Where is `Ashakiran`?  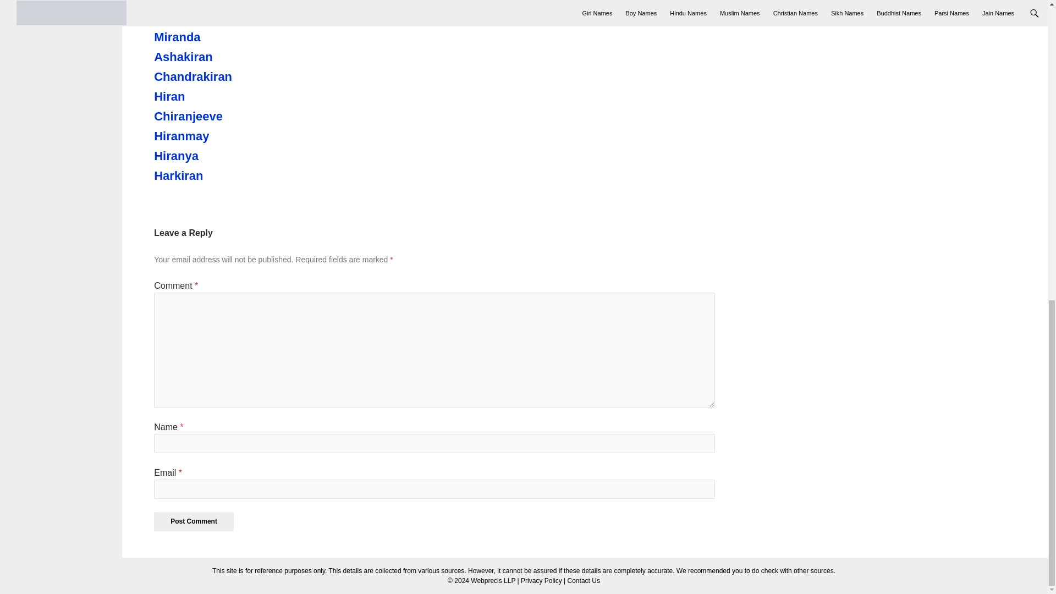
Ashakiran is located at coordinates (215, 57).